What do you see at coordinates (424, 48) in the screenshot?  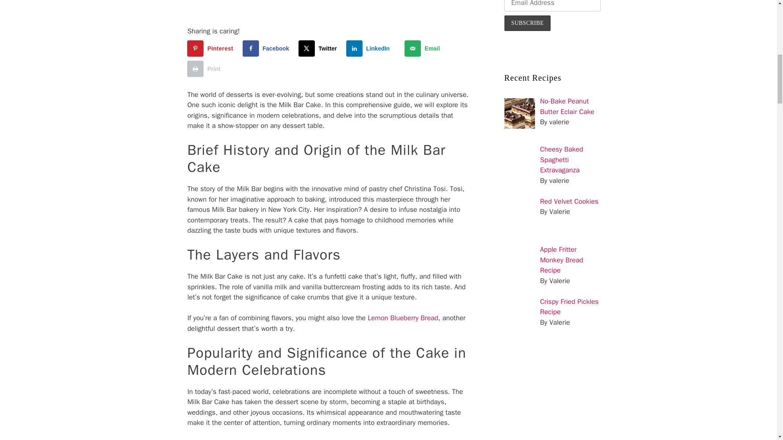 I see `Send over email` at bounding box center [424, 48].